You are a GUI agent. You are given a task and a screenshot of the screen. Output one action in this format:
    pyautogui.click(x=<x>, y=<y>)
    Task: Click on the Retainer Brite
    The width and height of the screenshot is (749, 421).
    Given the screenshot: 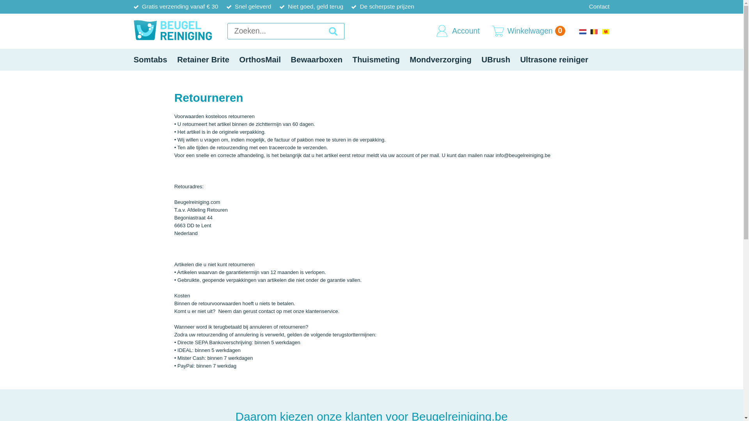 What is the action you would take?
    pyautogui.click(x=203, y=60)
    